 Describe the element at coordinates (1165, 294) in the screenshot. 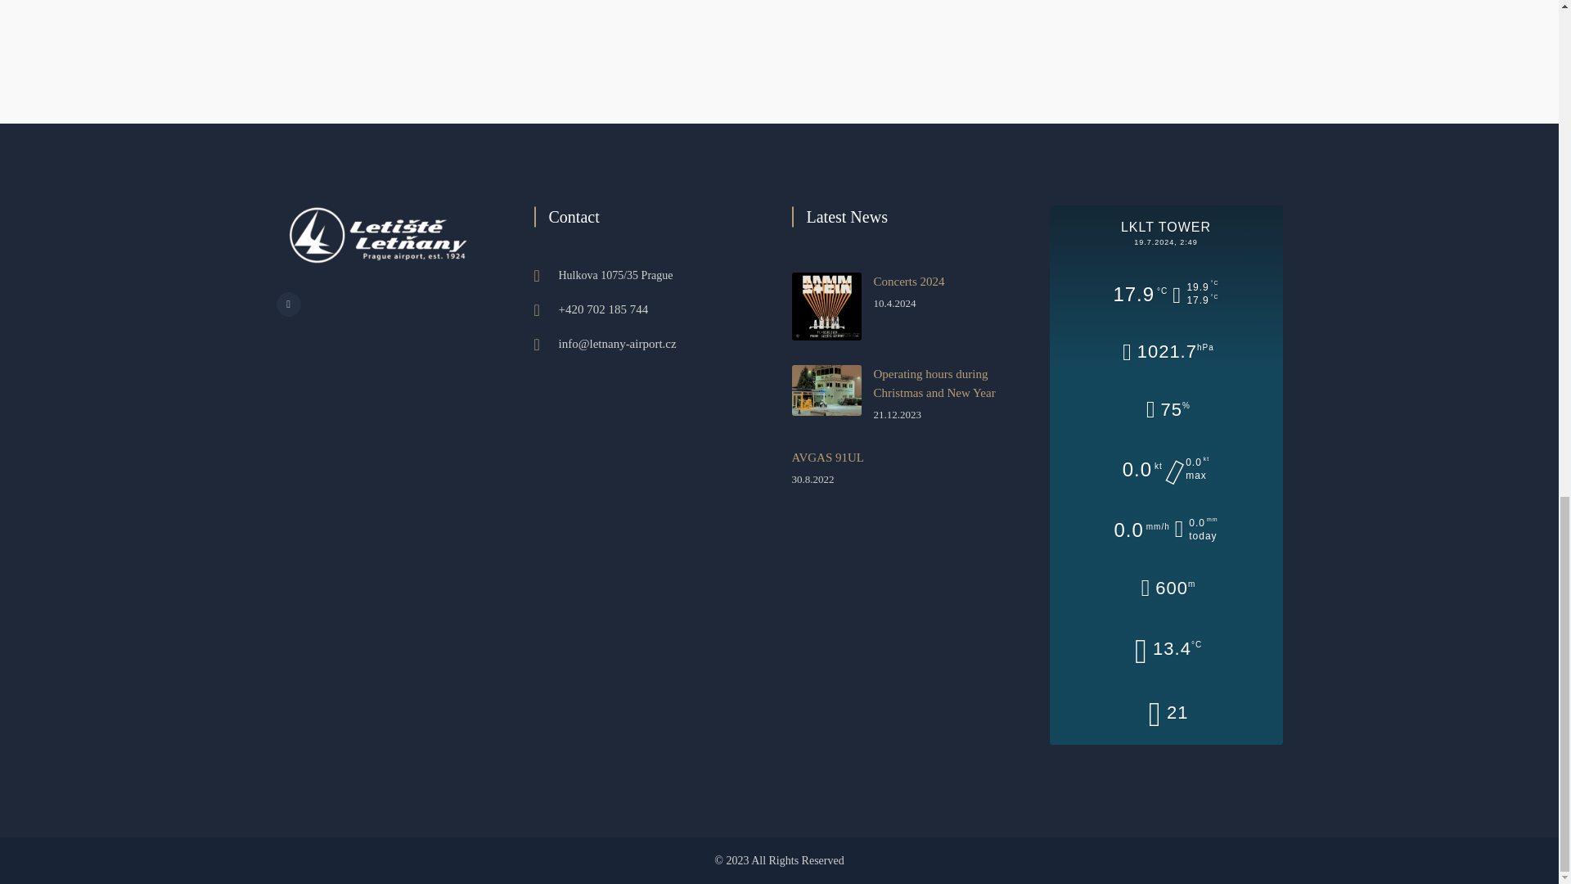

I see `Temperature` at that location.